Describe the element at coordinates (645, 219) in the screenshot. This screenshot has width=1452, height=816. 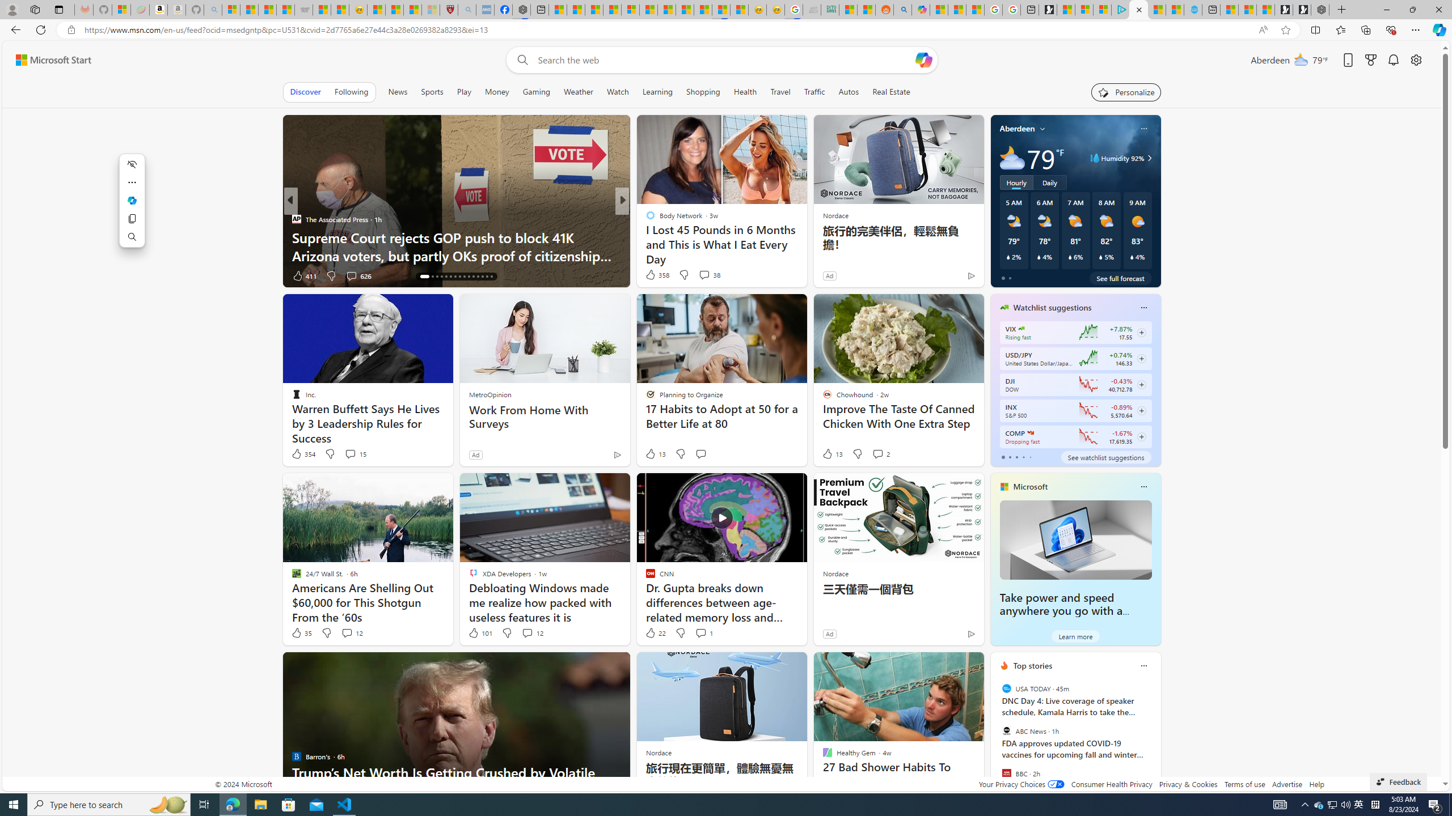
I see `Parade` at that location.